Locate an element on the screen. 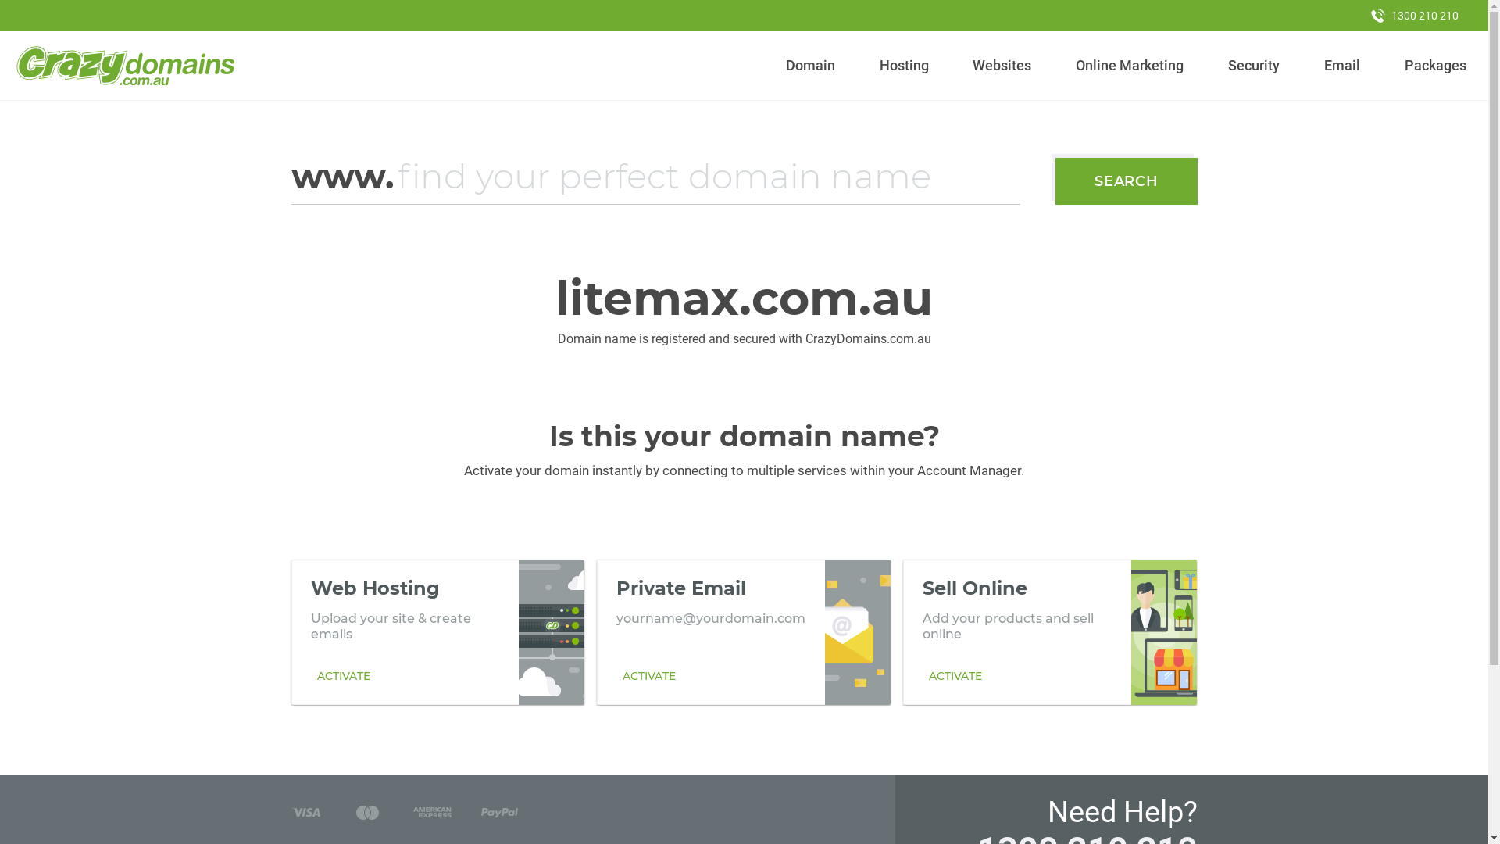  Websites is located at coordinates (1002, 66).